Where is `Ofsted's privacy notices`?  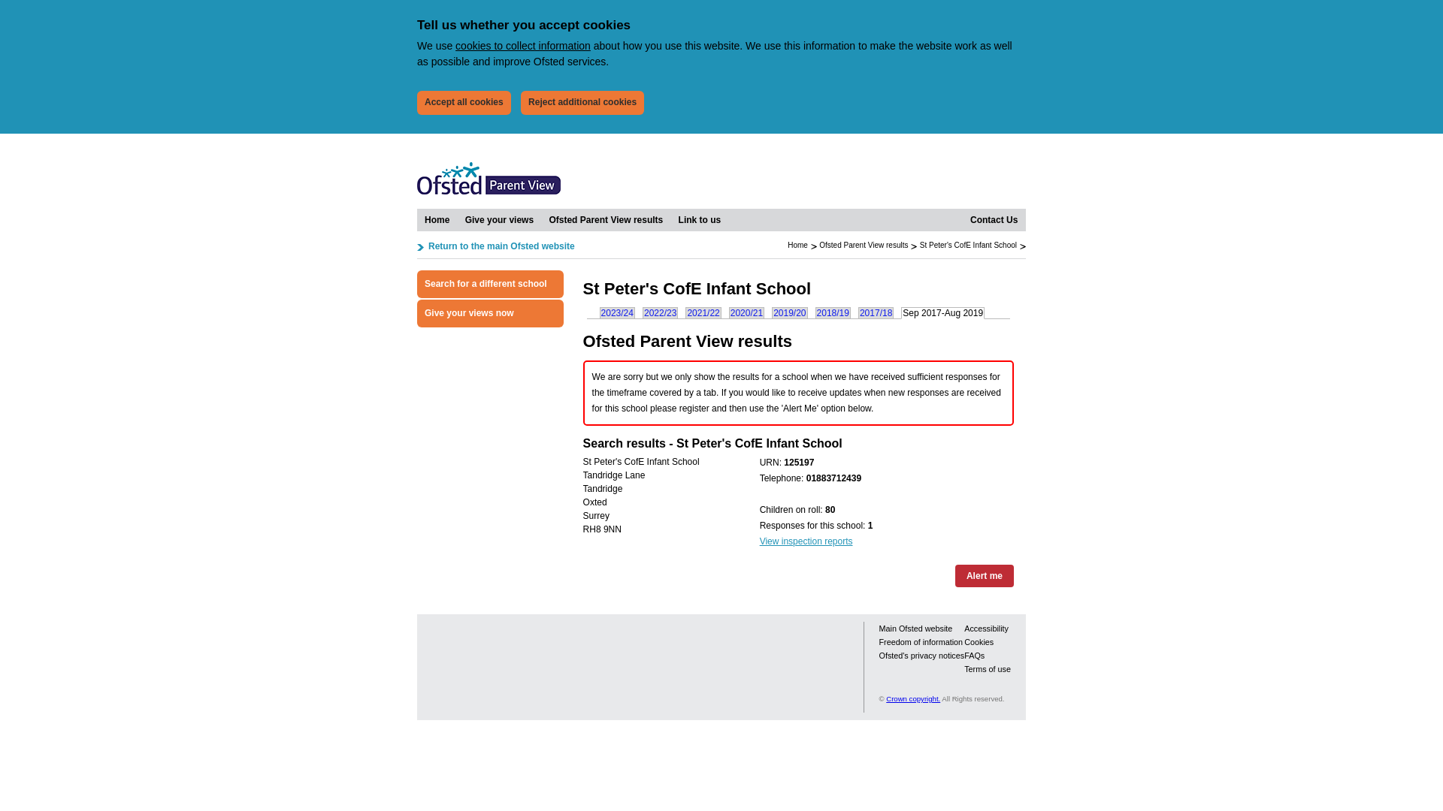 Ofsted's privacy notices is located at coordinates (921, 656).